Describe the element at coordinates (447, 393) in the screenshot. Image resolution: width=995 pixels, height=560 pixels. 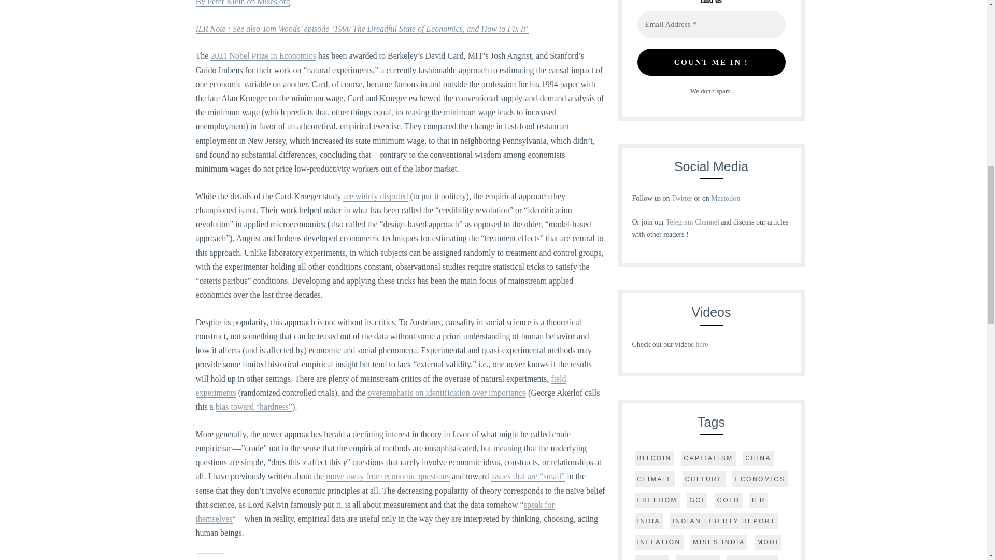
I see `overemphasis on identification over importance` at that location.